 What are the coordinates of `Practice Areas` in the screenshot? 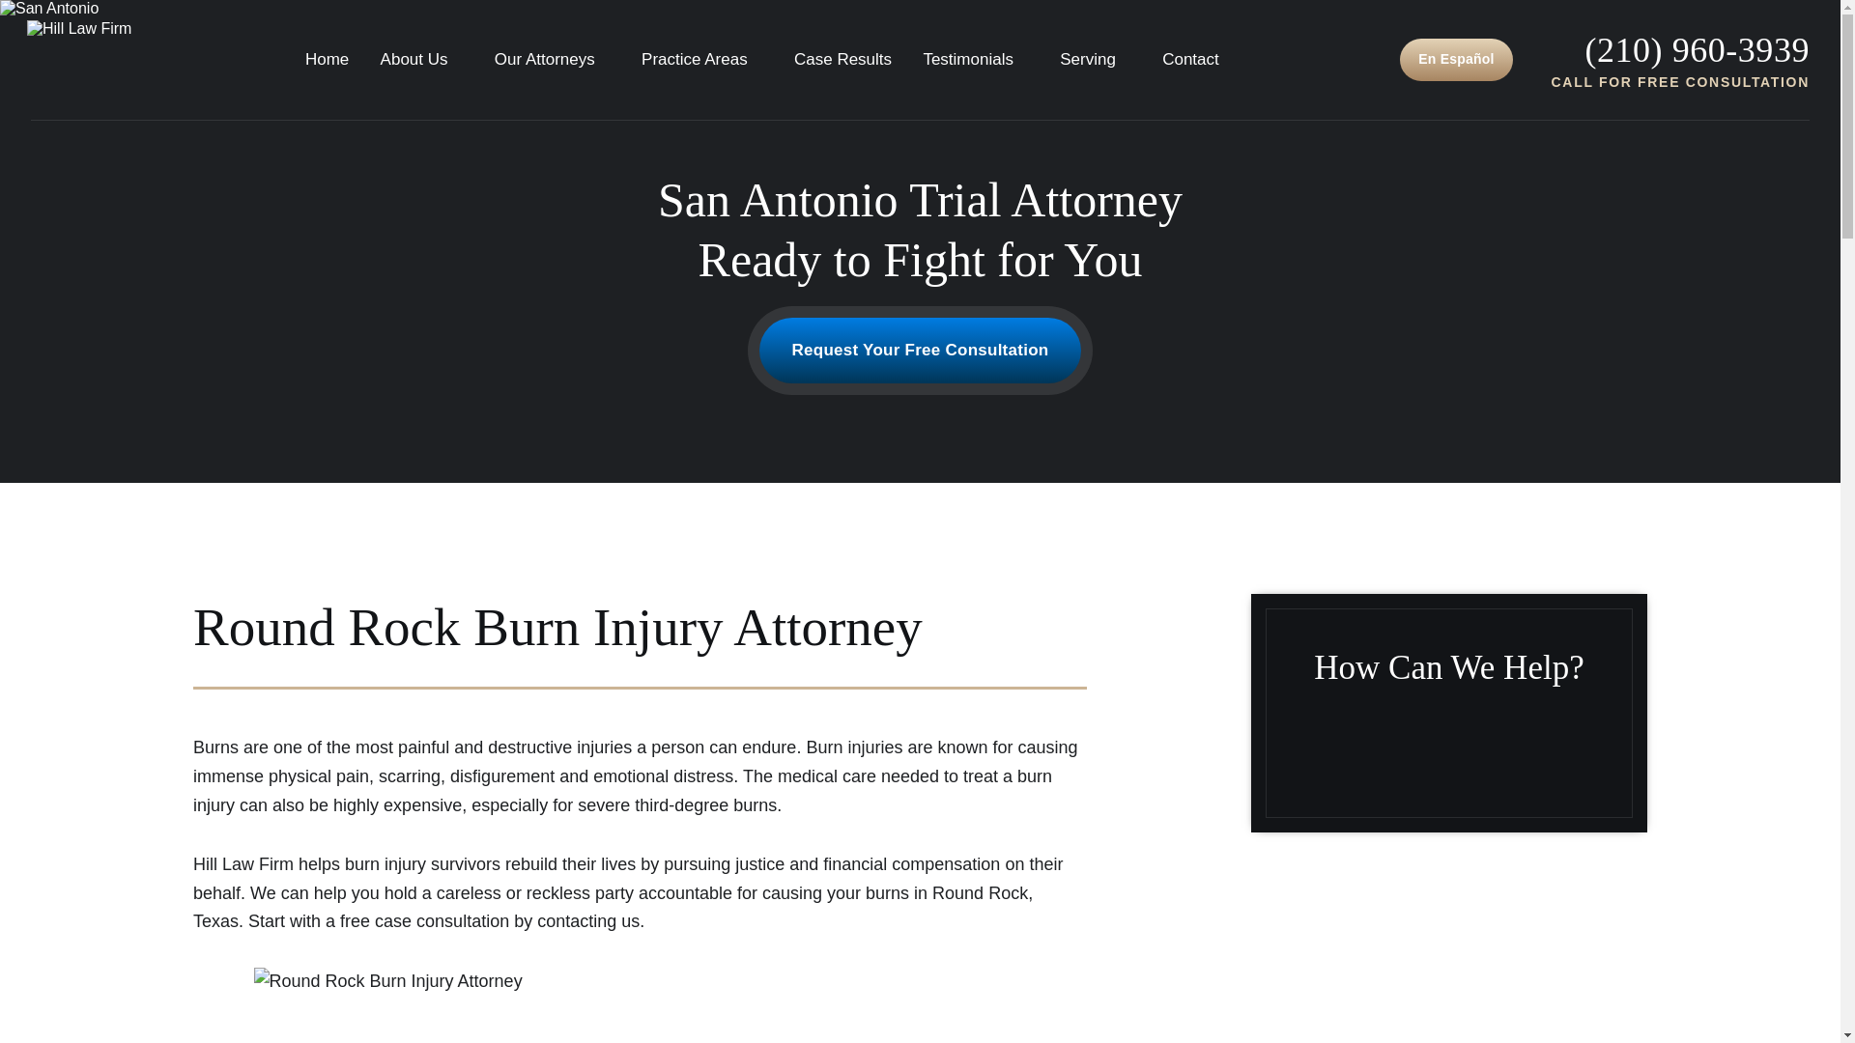 It's located at (701, 59).